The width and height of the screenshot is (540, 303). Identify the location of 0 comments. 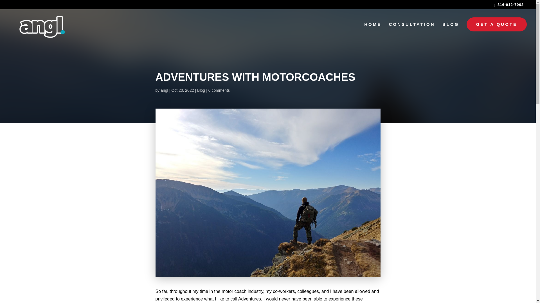
(219, 90).